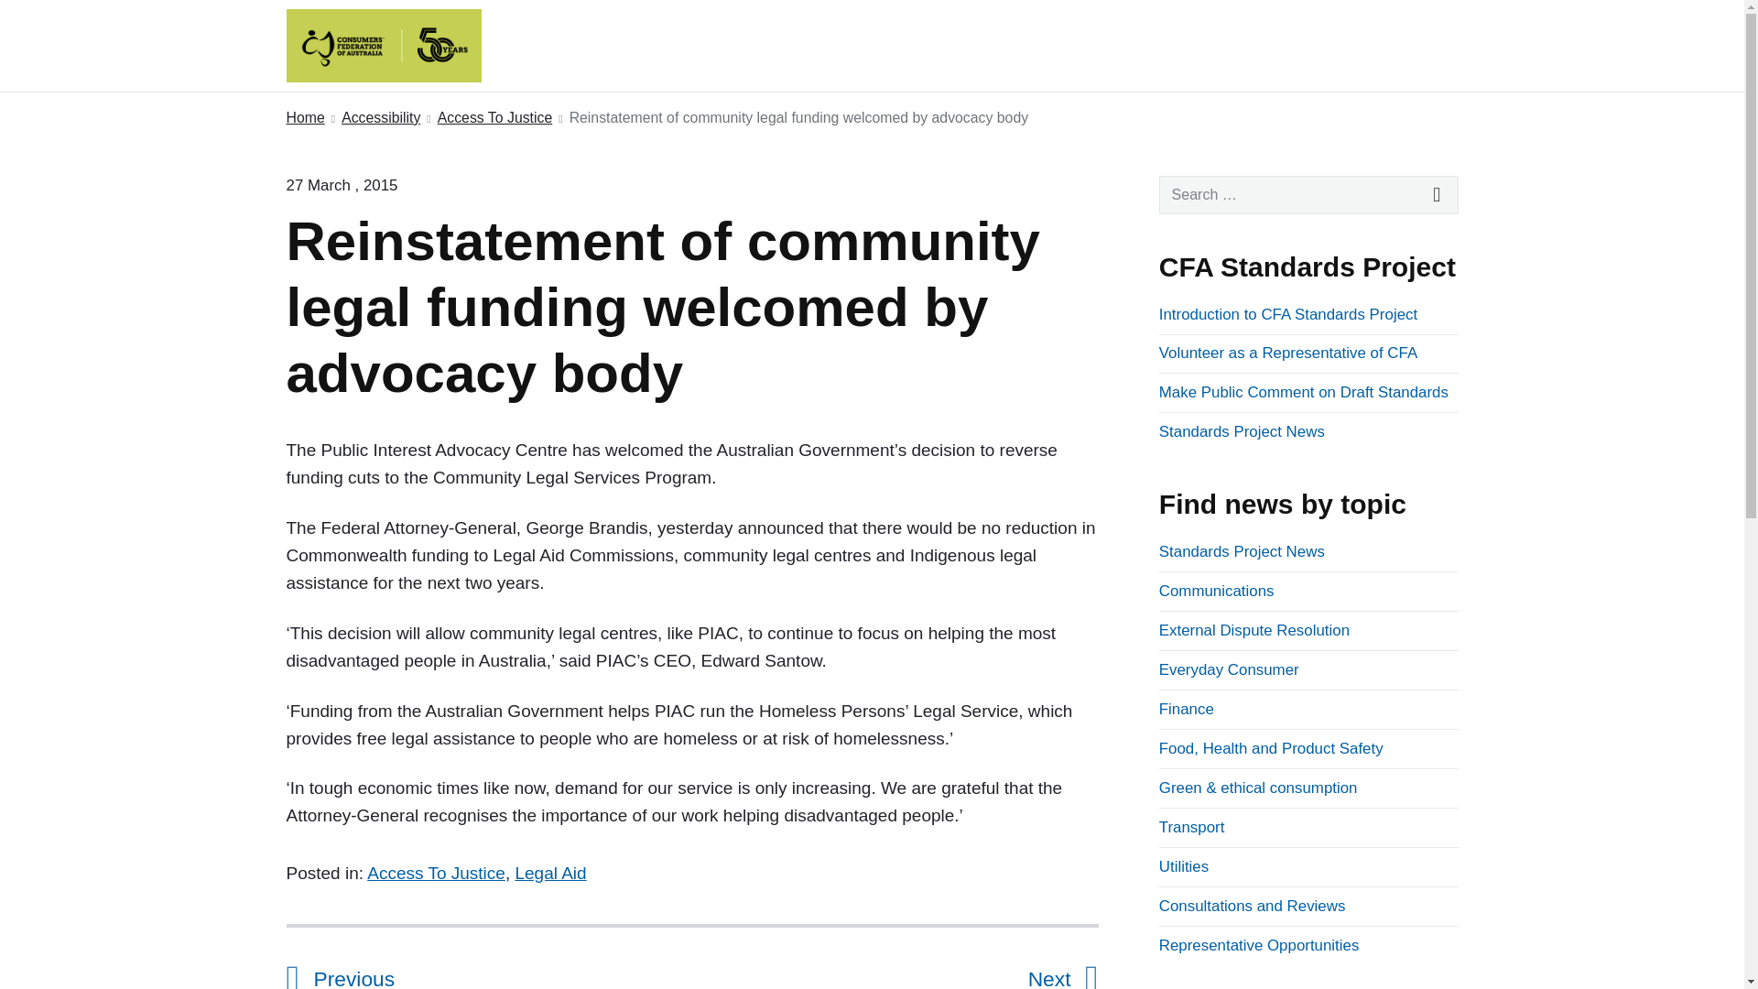  Describe the element at coordinates (341, 185) in the screenshot. I see `Friday, March 27, 2015, 9:55 am` at that location.